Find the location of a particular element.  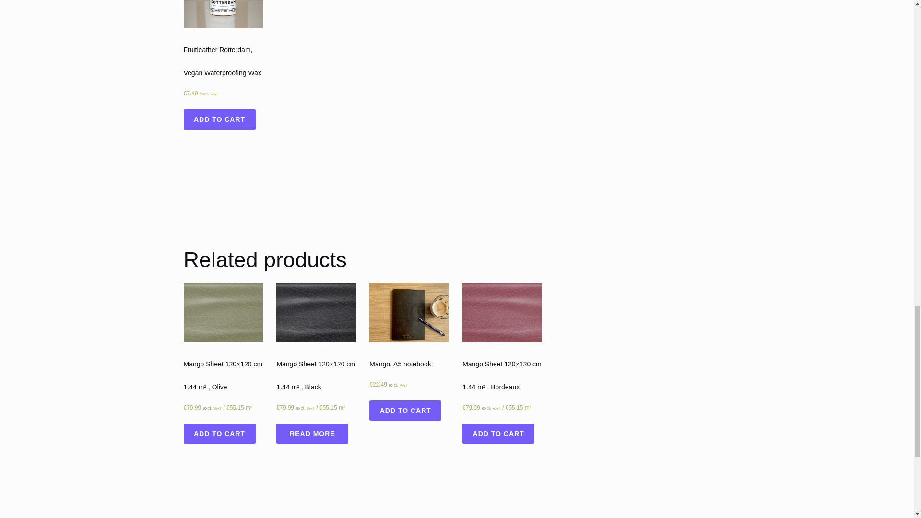

ADD TO CART is located at coordinates (219, 434).